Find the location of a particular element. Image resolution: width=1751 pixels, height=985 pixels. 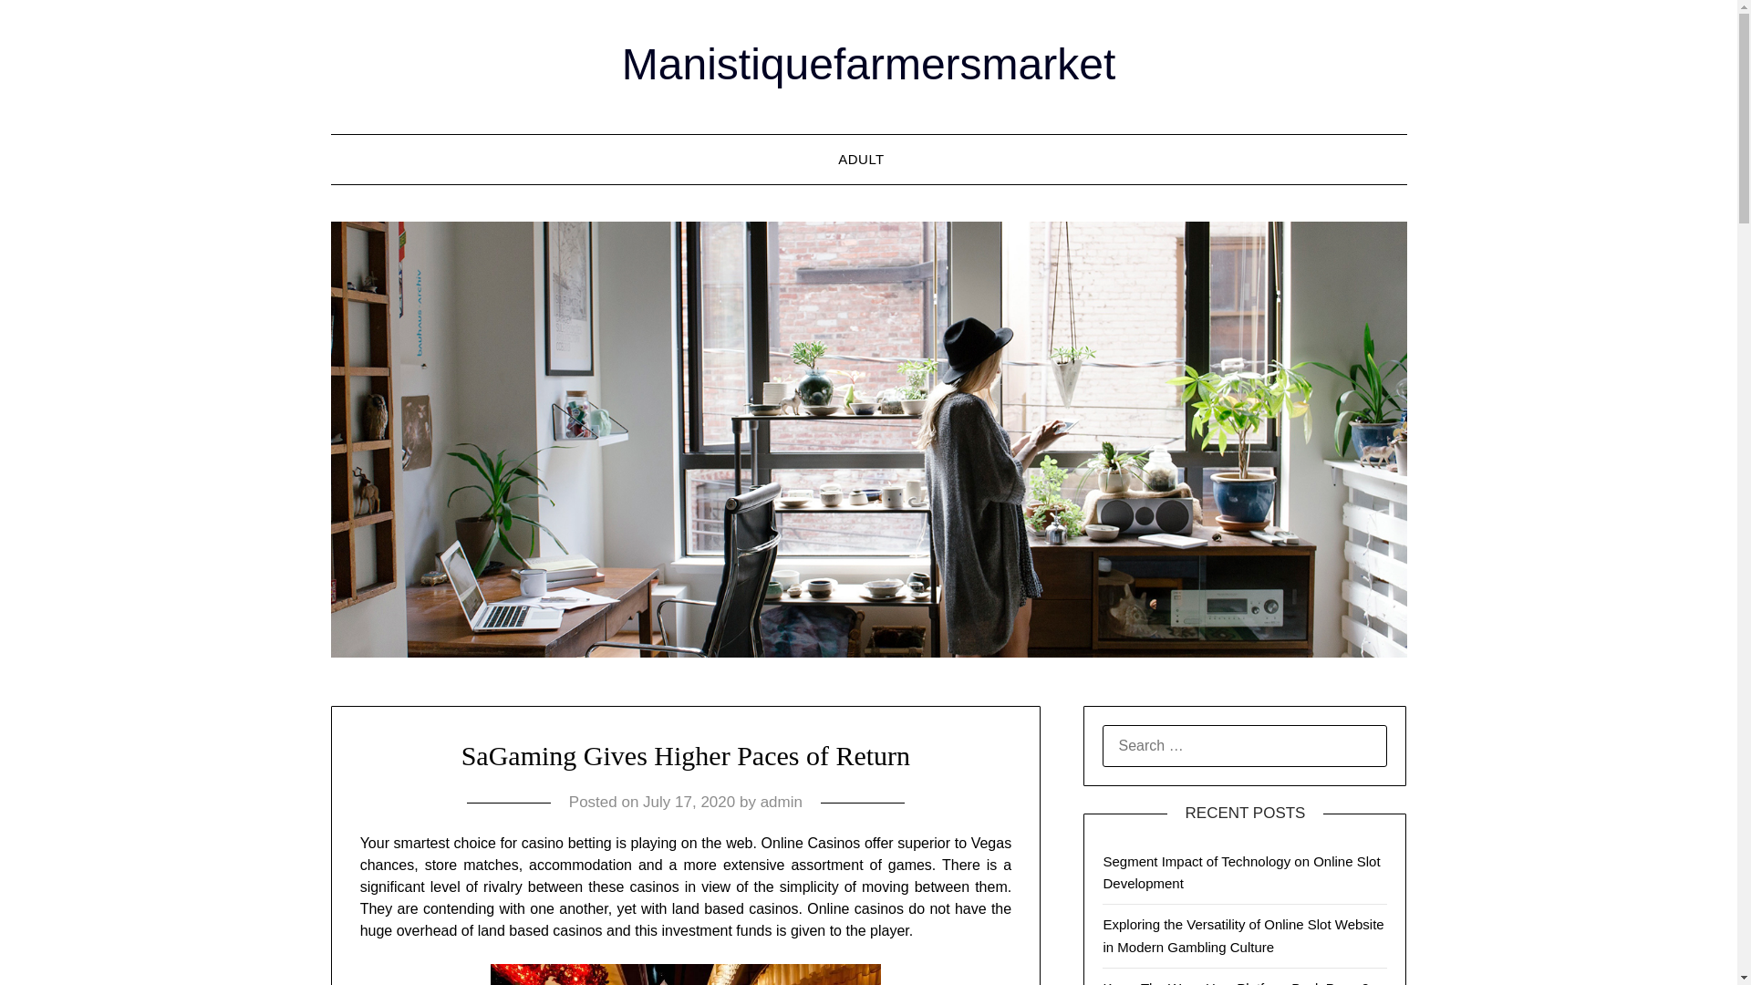

ADULT is located at coordinates (868, 159).